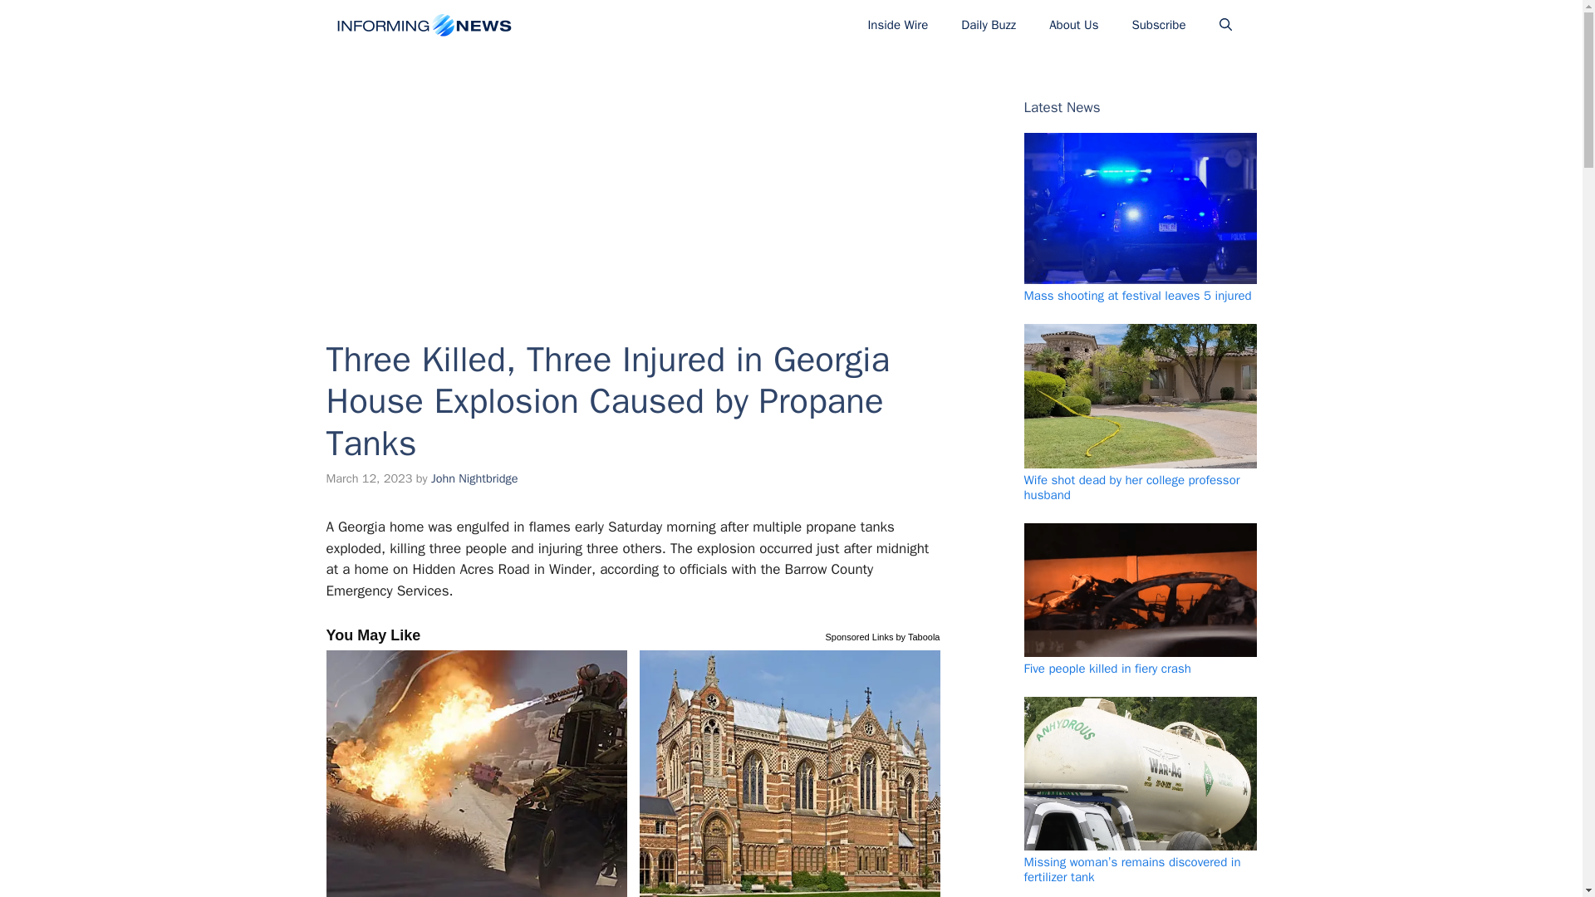  What do you see at coordinates (1158, 25) in the screenshot?
I see `Subscribe` at bounding box center [1158, 25].